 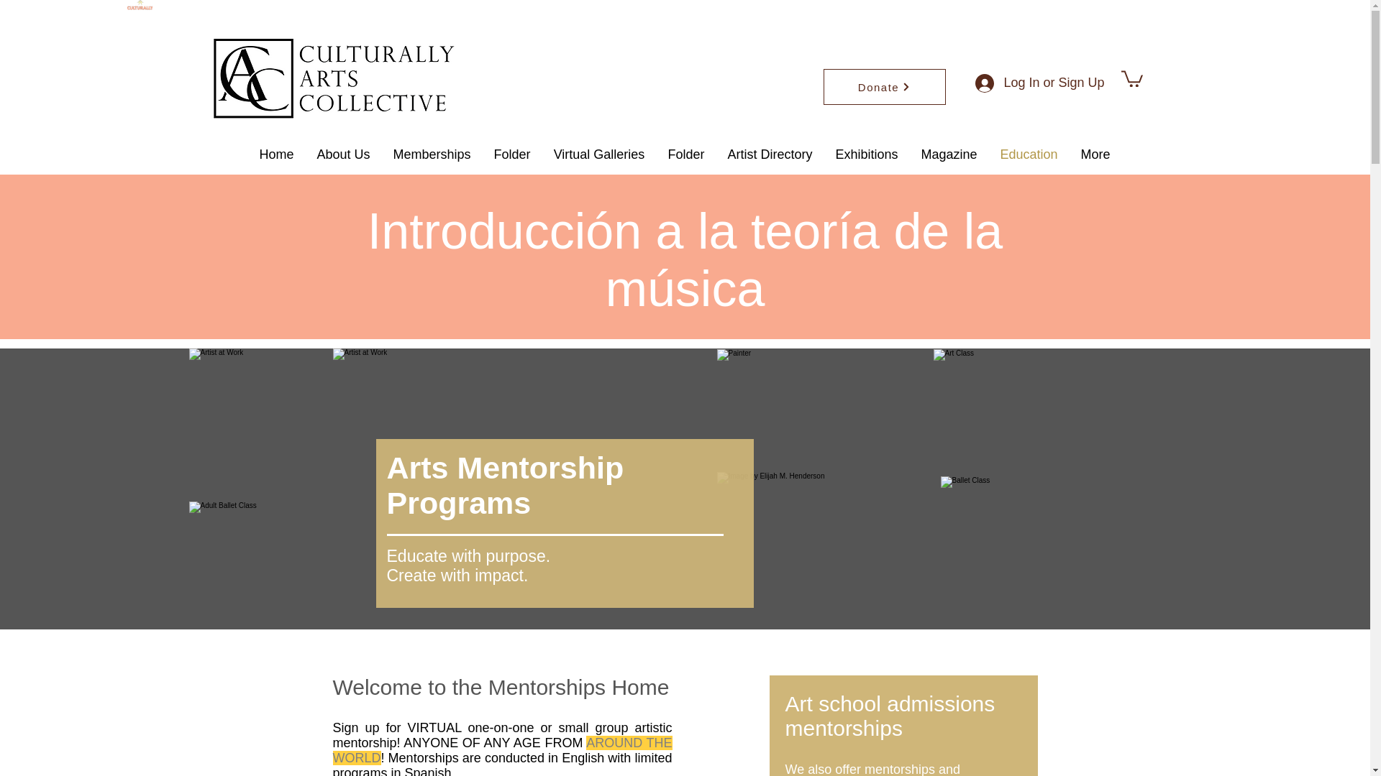 What do you see at coordinates (1029, 154) in the screenshot?
I see `Education` at bounding box center [1029, 154].